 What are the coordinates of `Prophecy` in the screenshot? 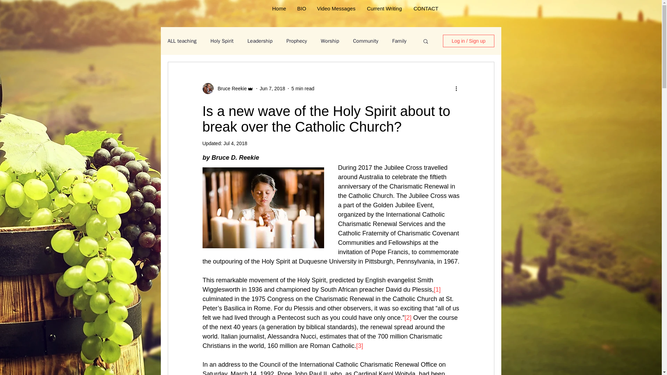 It's located at (296, 41).